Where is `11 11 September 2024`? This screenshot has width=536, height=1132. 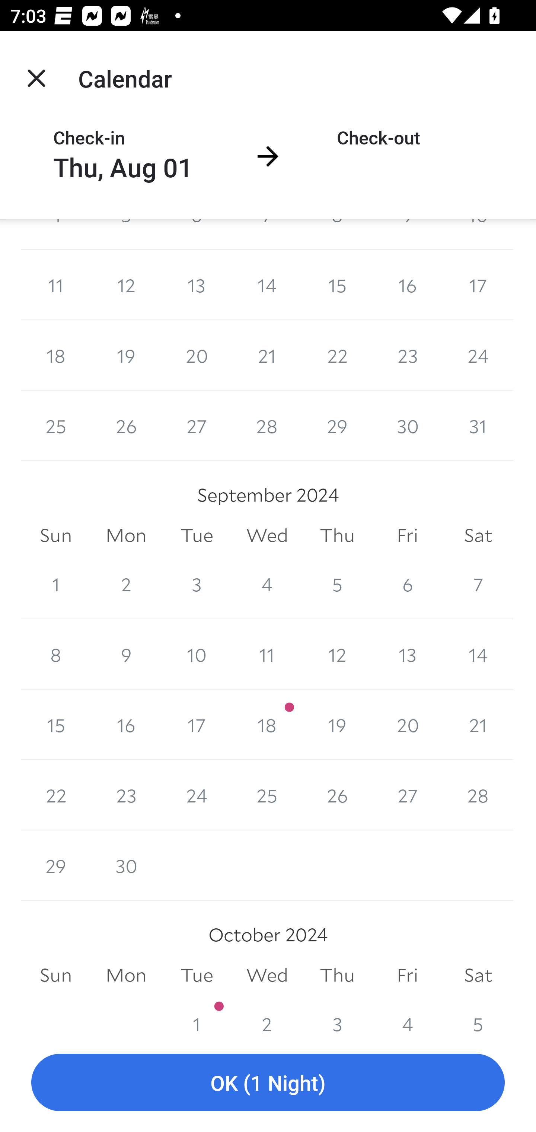 11 11 September 2024 is located at coordinates (267, 654).